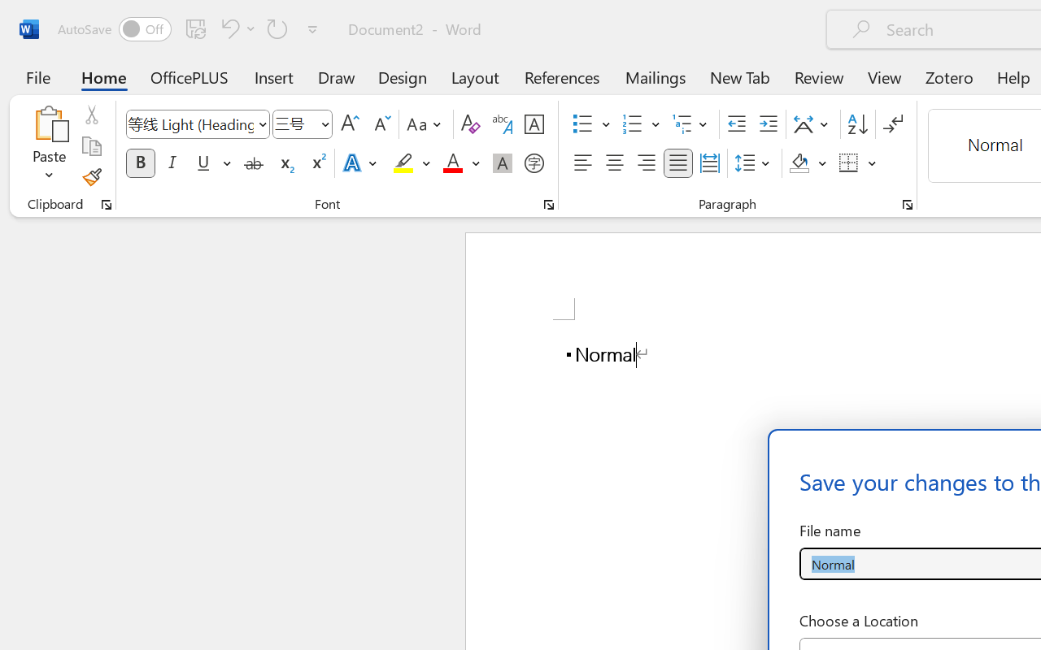 This screenshot has width=1041, height=650. What do you see at coordinates (582, 124) in the screenshot?
I see `Bullets` at bounding box center [582, 124].